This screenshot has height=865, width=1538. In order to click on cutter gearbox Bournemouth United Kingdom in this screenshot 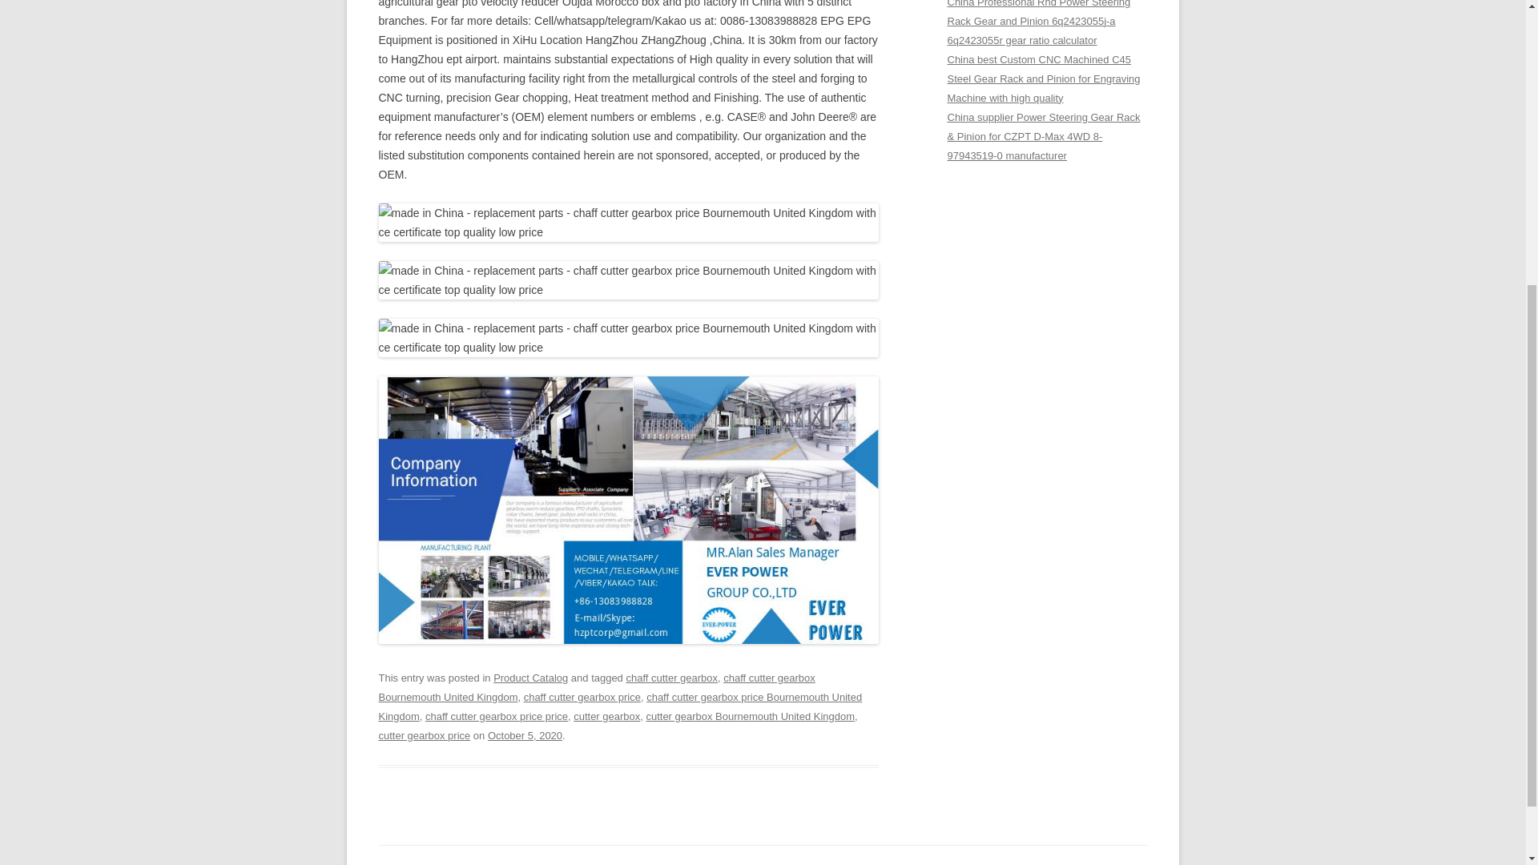, I will do `click(750, 716)`.